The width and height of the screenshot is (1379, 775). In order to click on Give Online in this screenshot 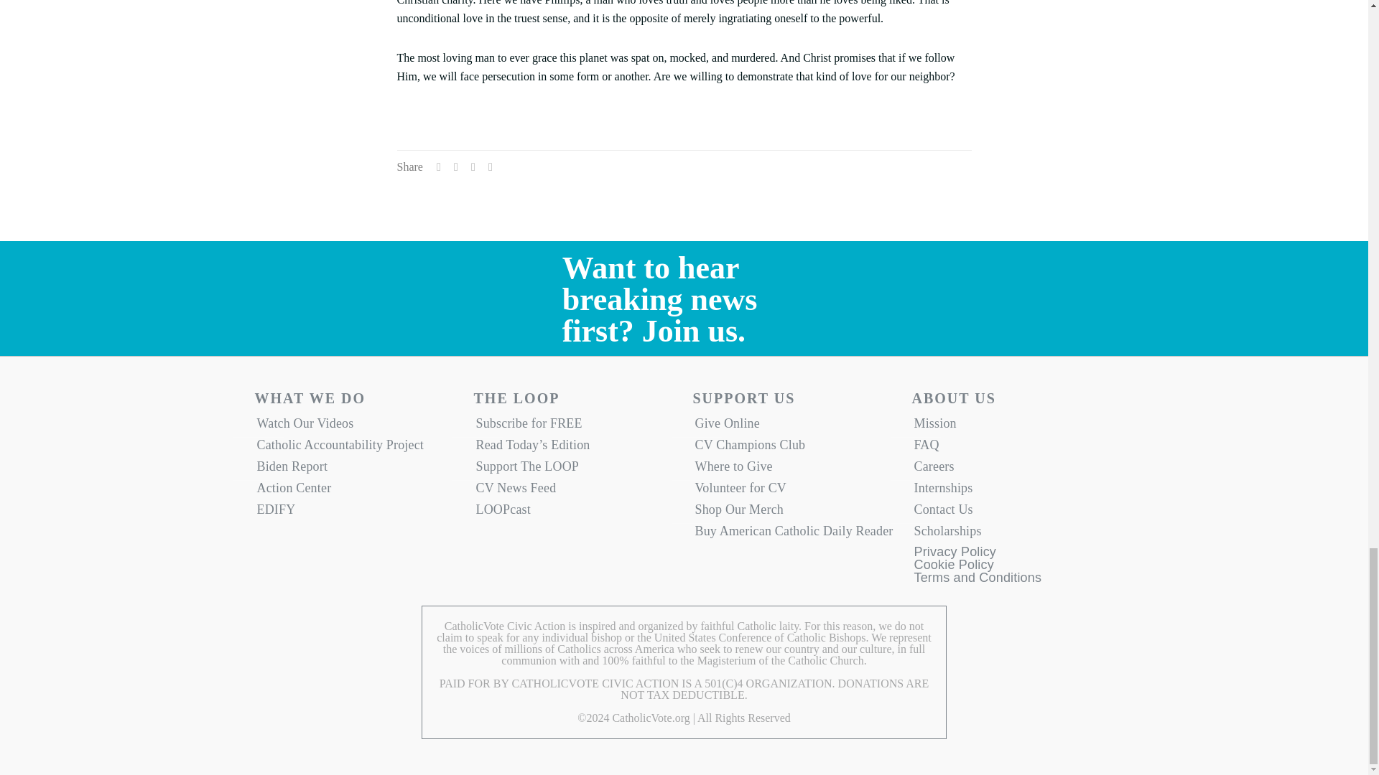, I will do `click(793, 426)`.